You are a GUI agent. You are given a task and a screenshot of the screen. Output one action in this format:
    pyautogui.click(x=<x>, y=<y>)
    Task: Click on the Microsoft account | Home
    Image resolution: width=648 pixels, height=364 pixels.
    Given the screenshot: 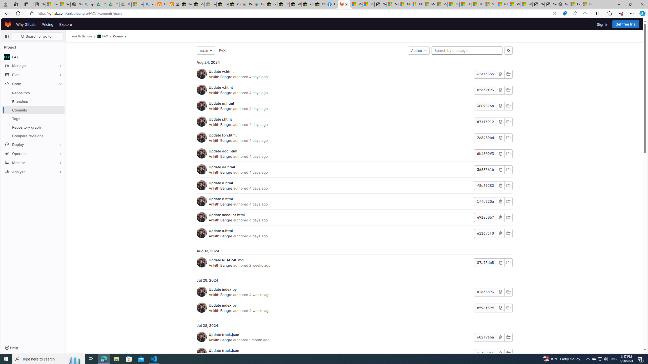 What is the action you would take?
    pyautogui.click(x=417, y=4)
    